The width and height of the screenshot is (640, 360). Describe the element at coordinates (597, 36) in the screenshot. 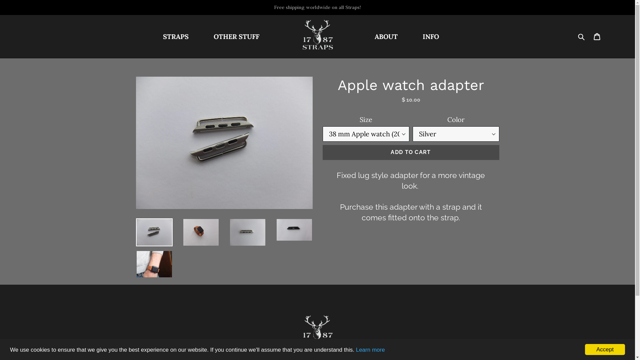

I see `Cart
Cart` at that location.